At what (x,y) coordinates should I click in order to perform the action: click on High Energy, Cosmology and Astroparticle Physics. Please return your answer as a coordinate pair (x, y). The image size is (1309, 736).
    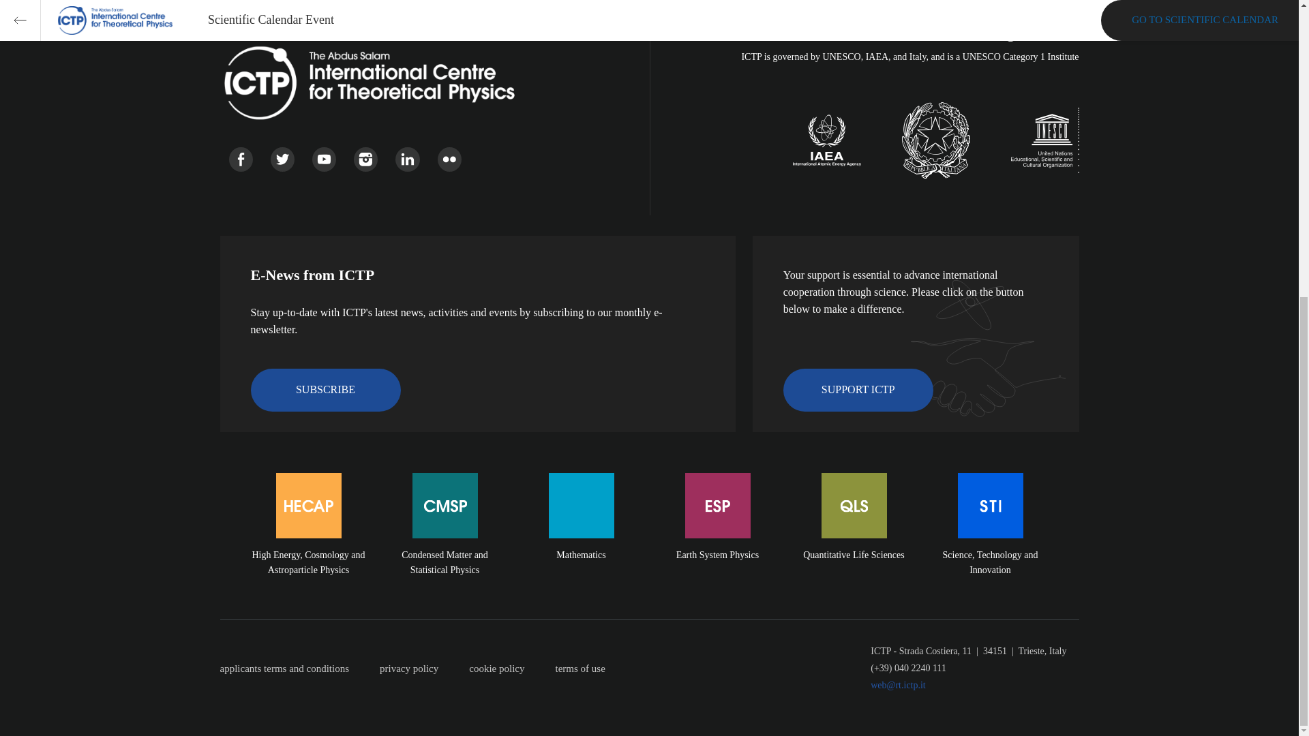
    Looking at the image, I should click on (308, 541).